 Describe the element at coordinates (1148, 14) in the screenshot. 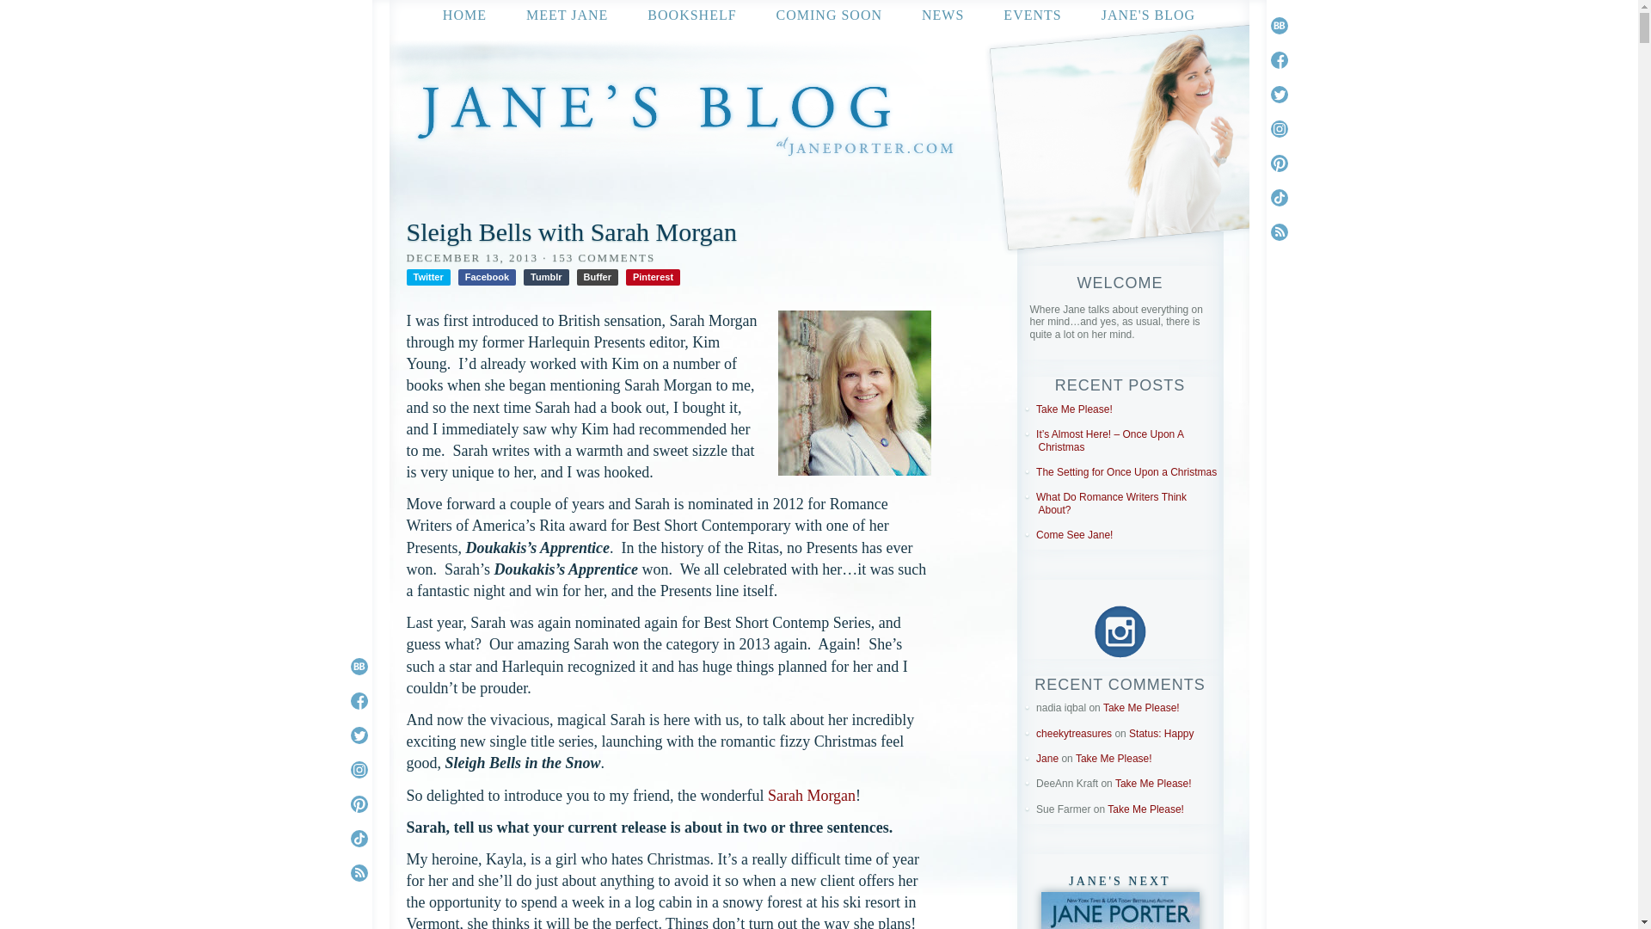

I see `JANE'S BLOG` at that location.